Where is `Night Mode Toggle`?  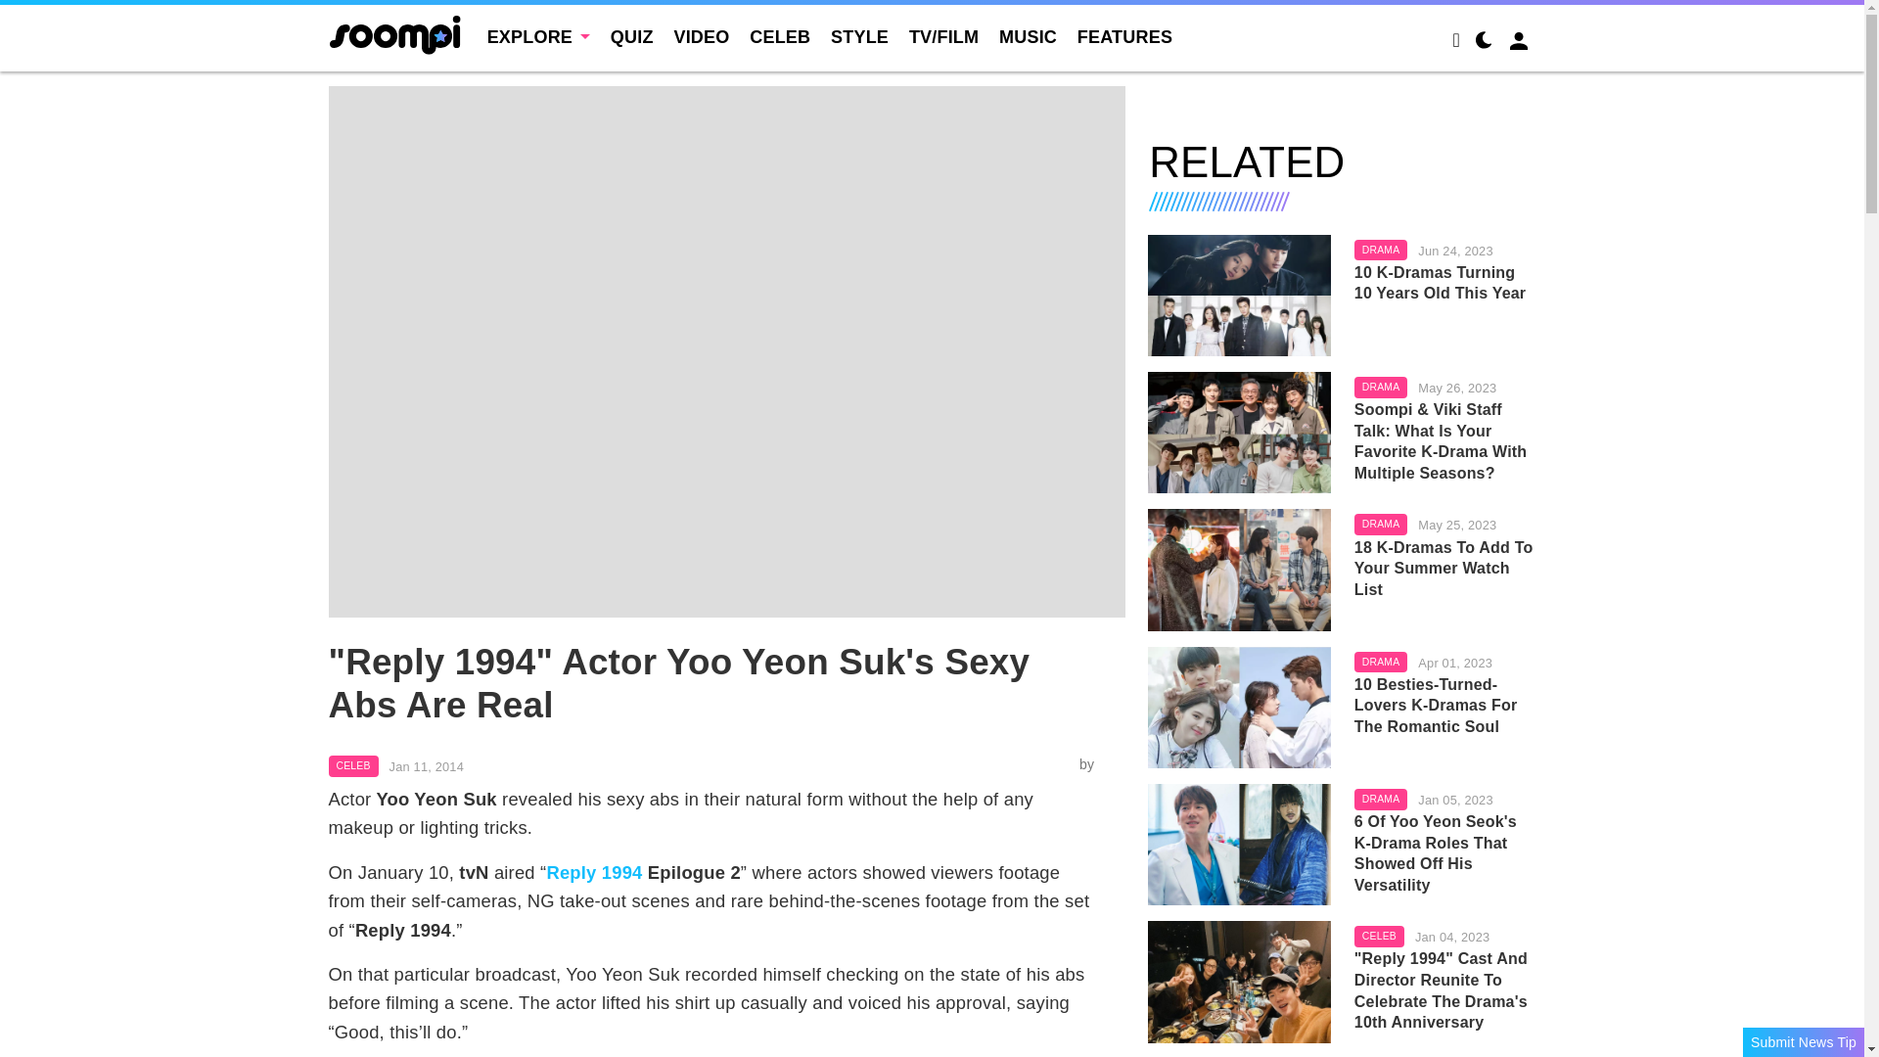
Night Mode Toggle is located at coordinates (1484, 43).